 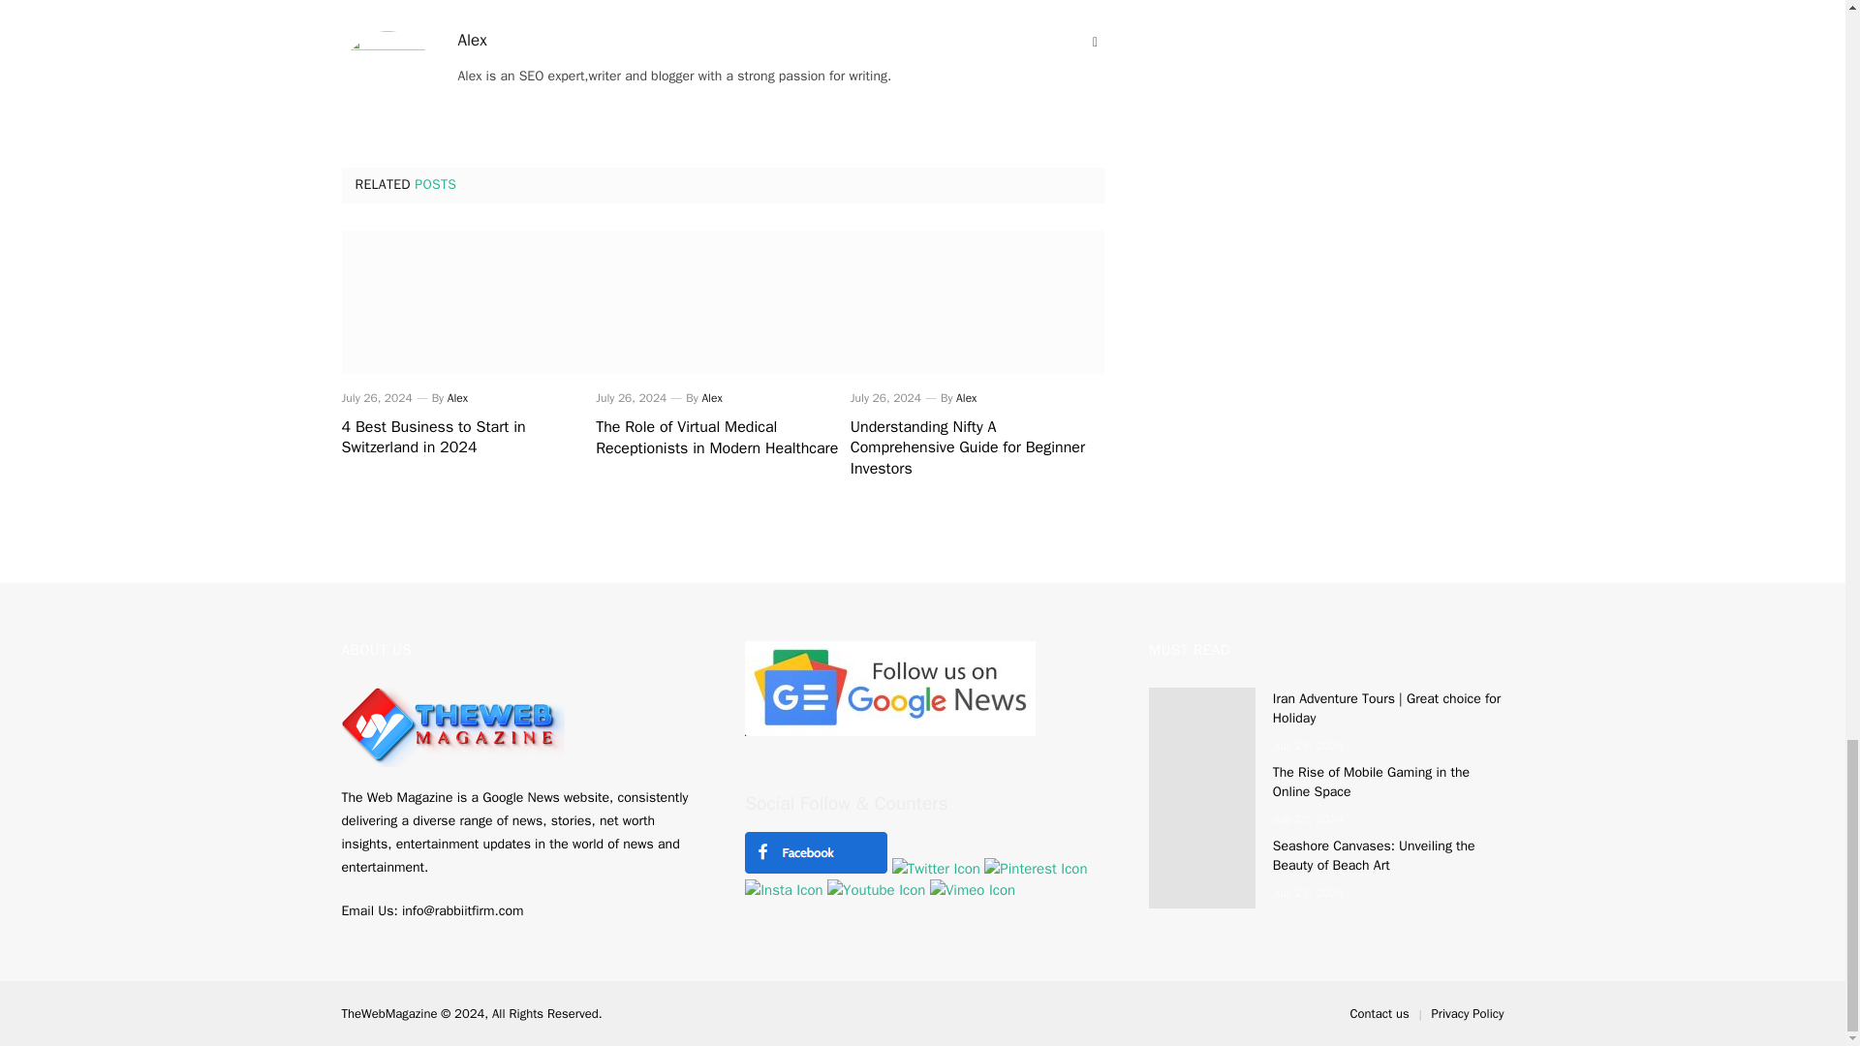 I want to click on Posts by Alex, so click(x=457, y=397).